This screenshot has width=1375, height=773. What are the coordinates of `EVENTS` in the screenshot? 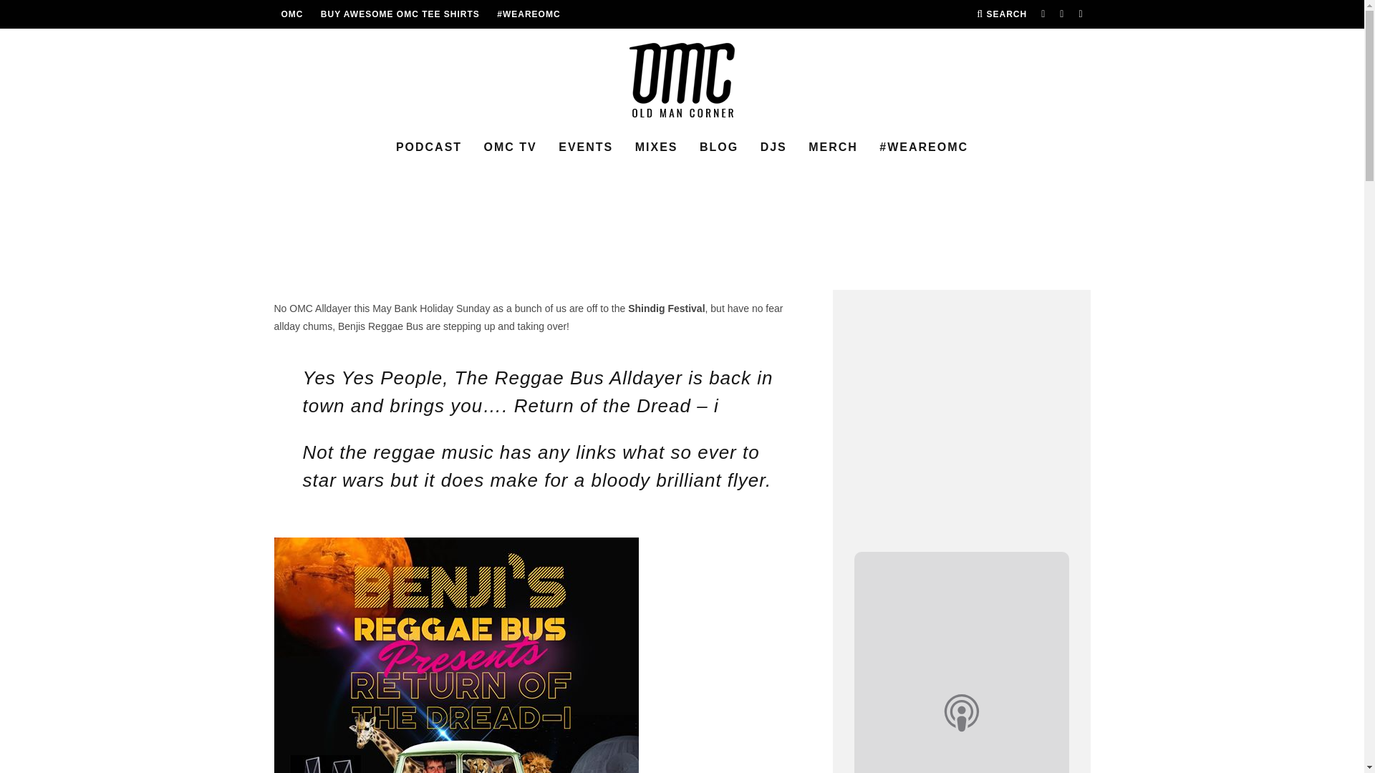 It's located at (586, 147).